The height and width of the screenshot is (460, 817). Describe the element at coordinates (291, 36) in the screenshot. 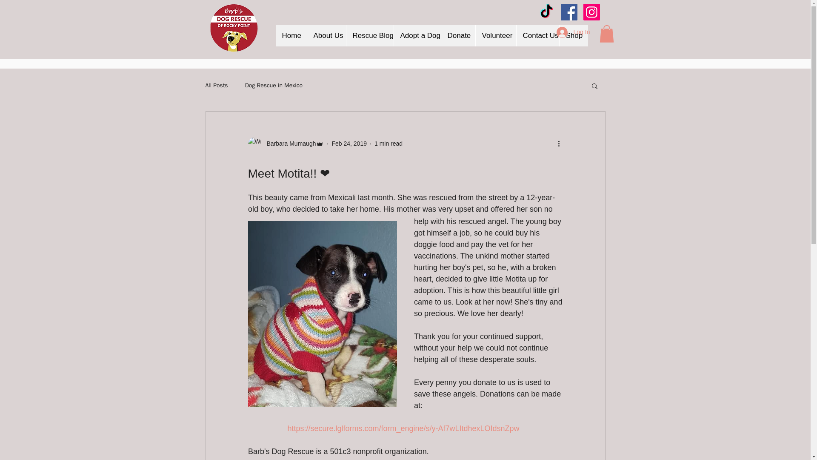

I see `Home` at that location.